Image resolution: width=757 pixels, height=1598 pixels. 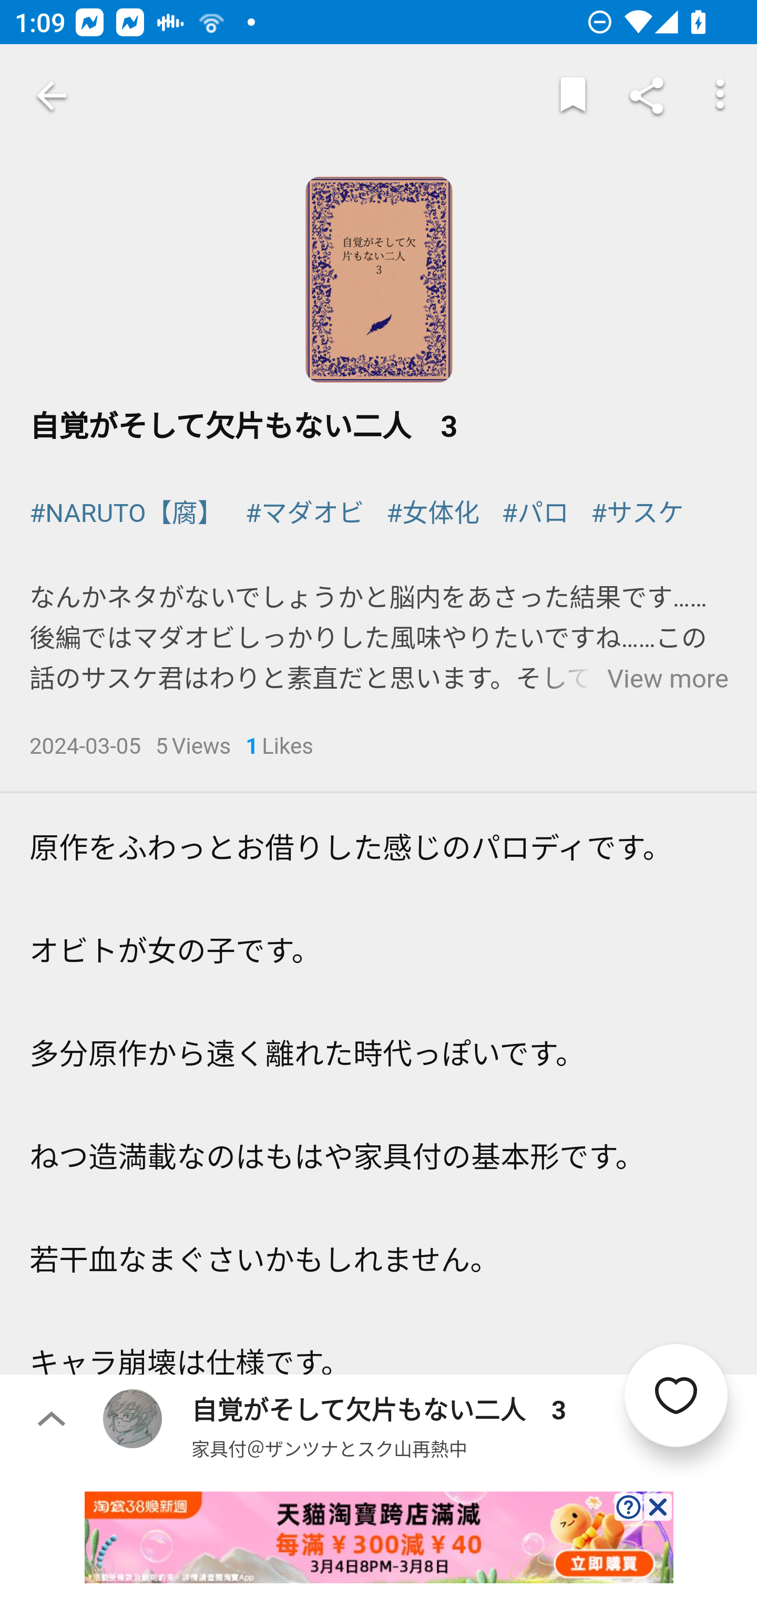 What do you see at coordinates (329, 1448) in the screenshot?
I see `家具付＠ザンツナとスク山再熱中` at bounding box center [329, 1448].